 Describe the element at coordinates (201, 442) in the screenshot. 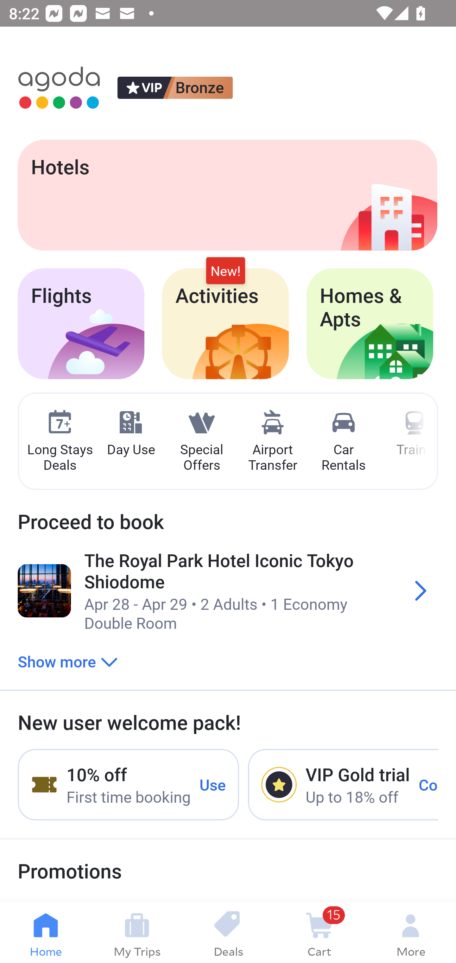

I see `Special Offers` at that location.